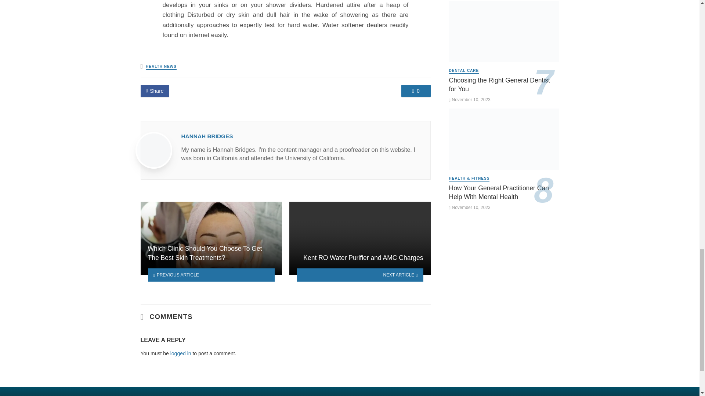  Describe the element at coordinates (155, 91) in the screenshot. I see `Share` at that location.